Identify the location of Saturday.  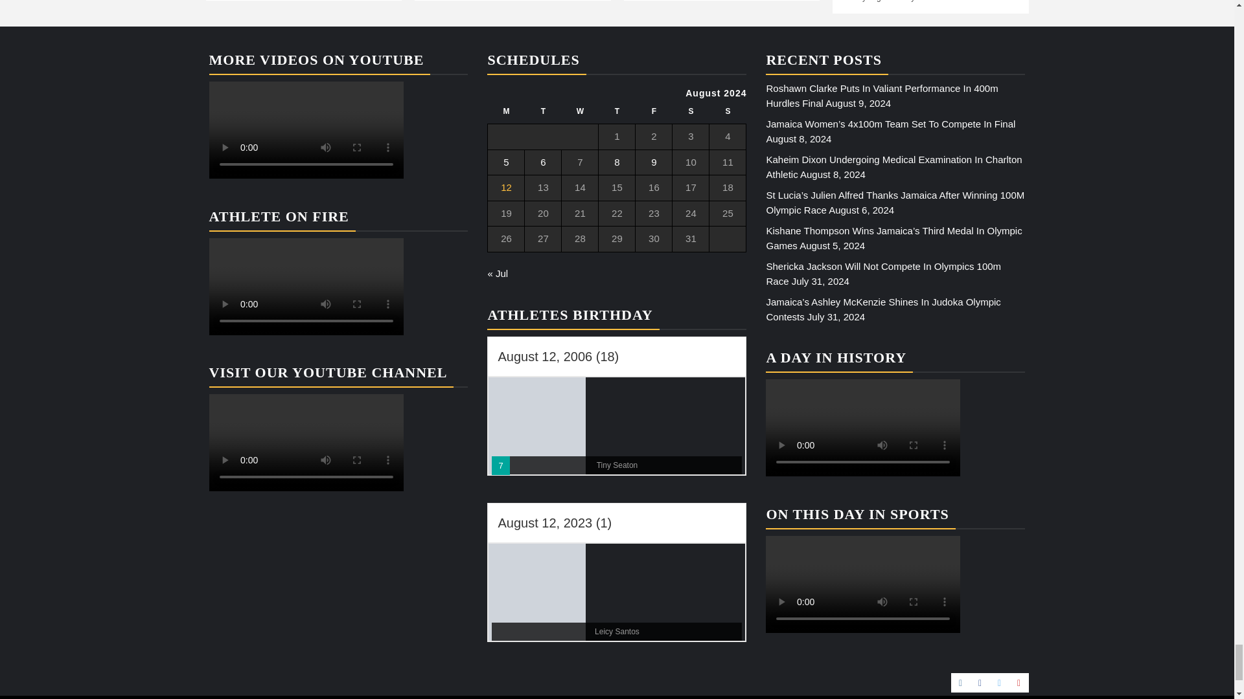
(691, 115).